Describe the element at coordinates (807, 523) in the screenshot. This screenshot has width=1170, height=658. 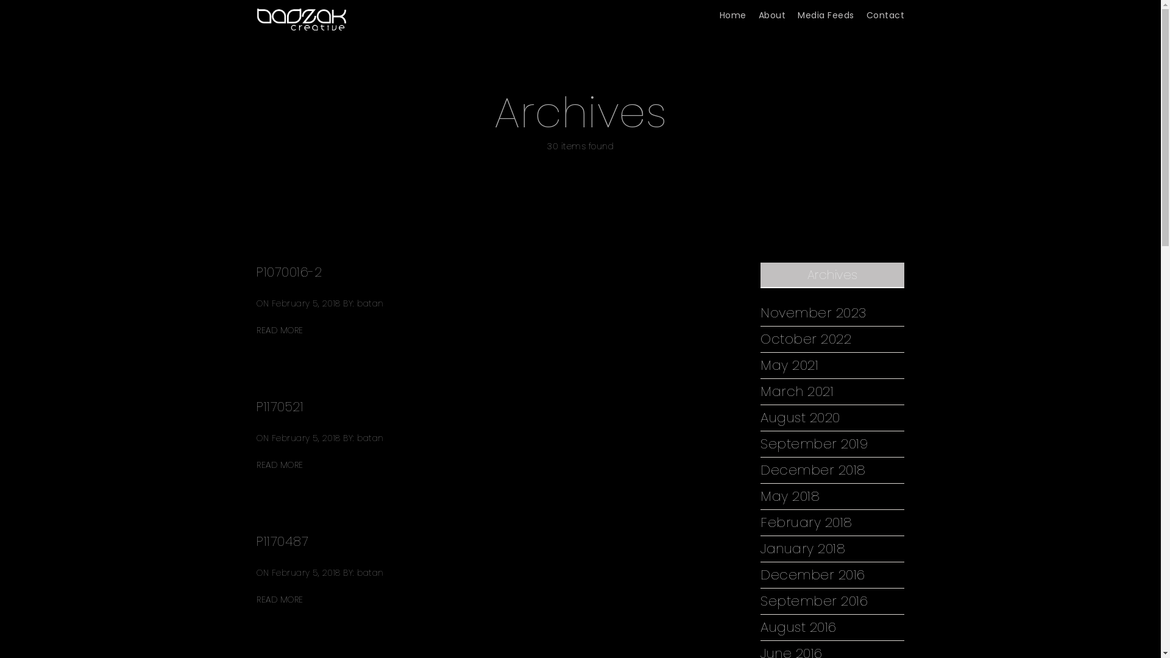
I see `February 2018` at that location.